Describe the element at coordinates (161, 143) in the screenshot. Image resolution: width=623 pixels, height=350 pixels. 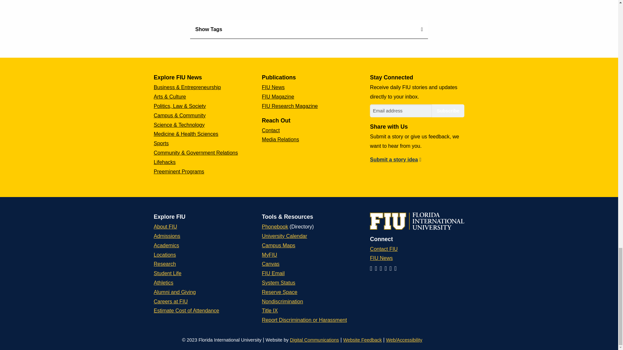
I see `Sports` at that location.